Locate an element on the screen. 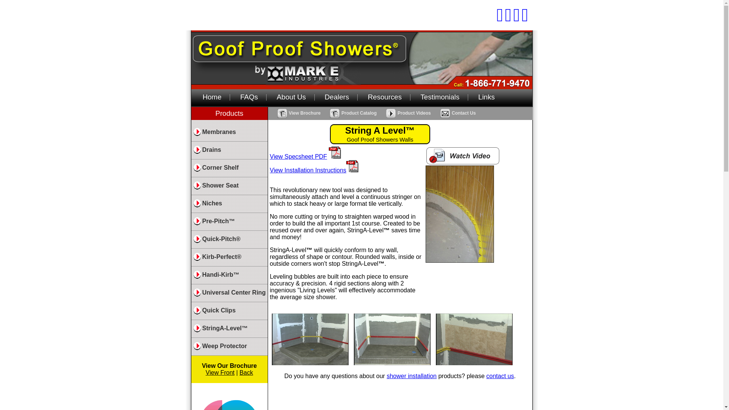  Product Catalog is located at coordinates (352, 113).